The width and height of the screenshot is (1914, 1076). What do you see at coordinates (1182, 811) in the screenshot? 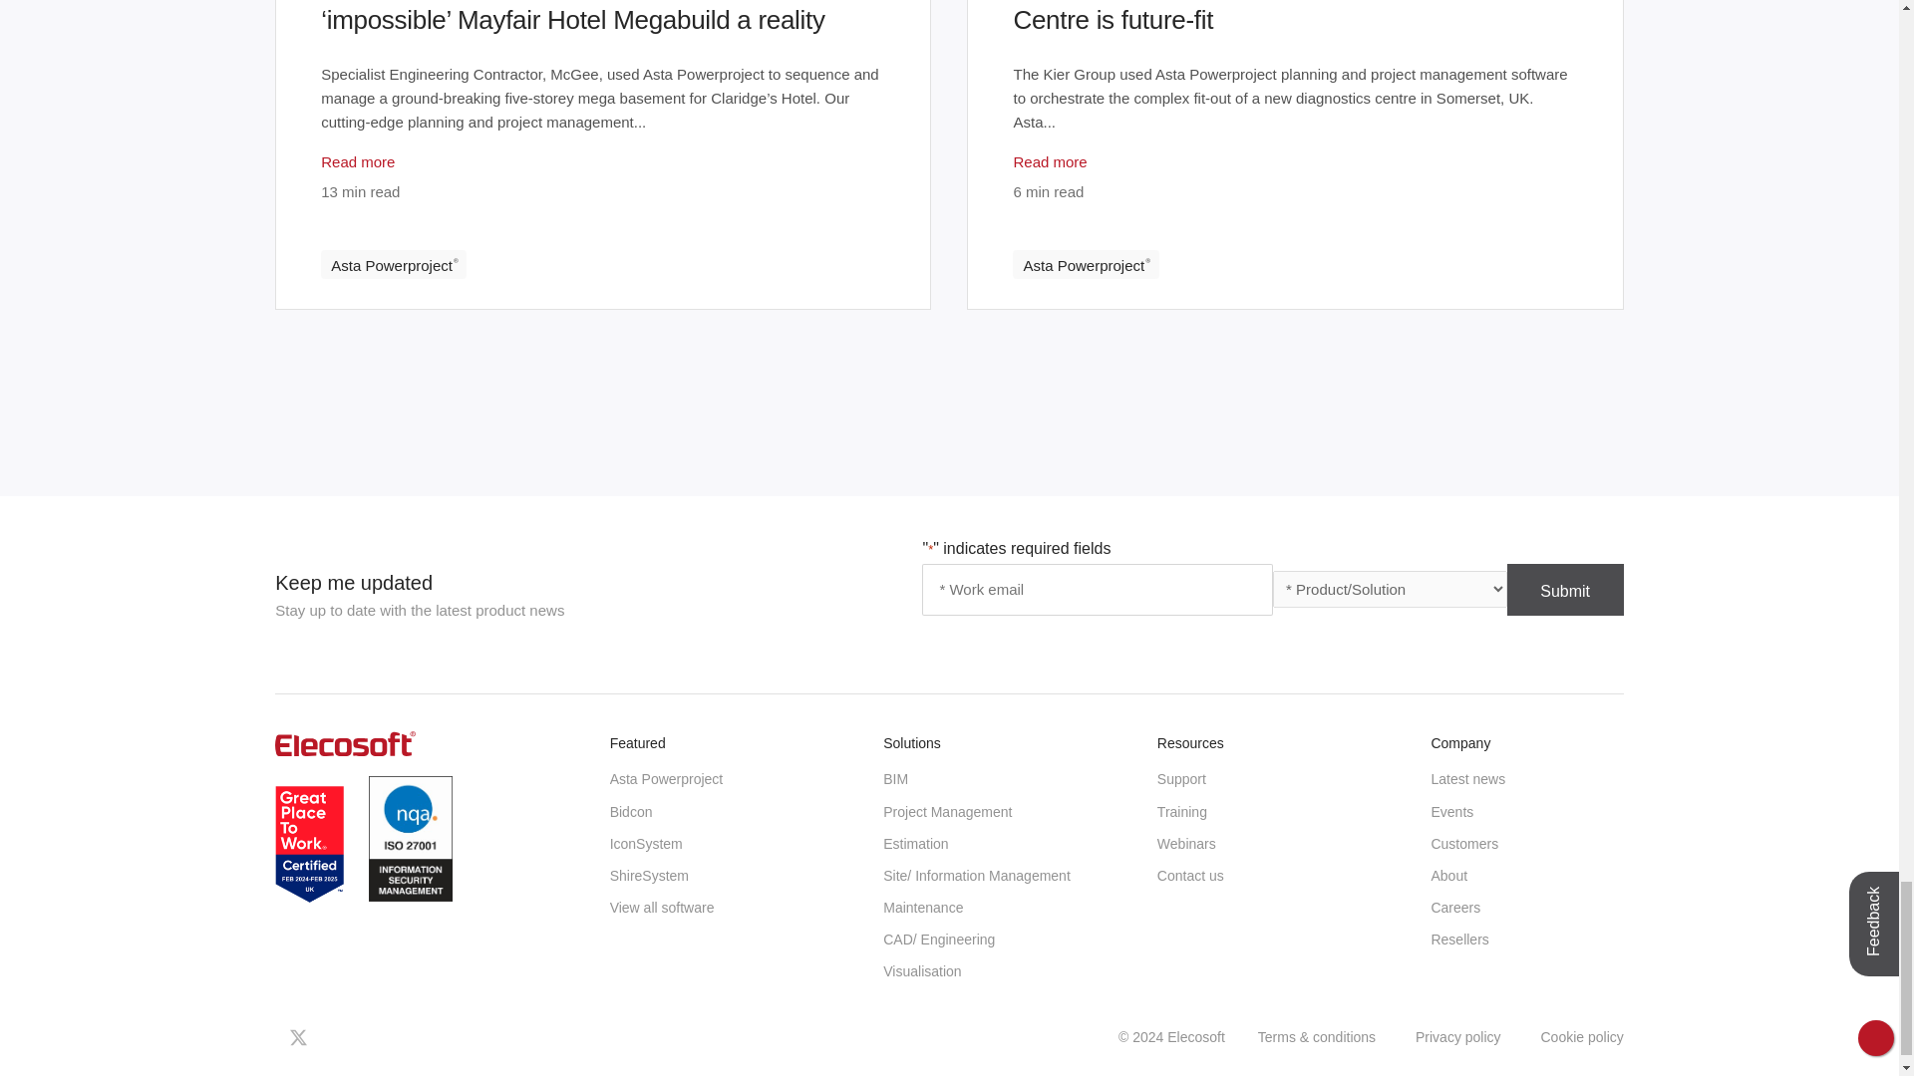
I see `Training` at bounding box center [1182, 811].